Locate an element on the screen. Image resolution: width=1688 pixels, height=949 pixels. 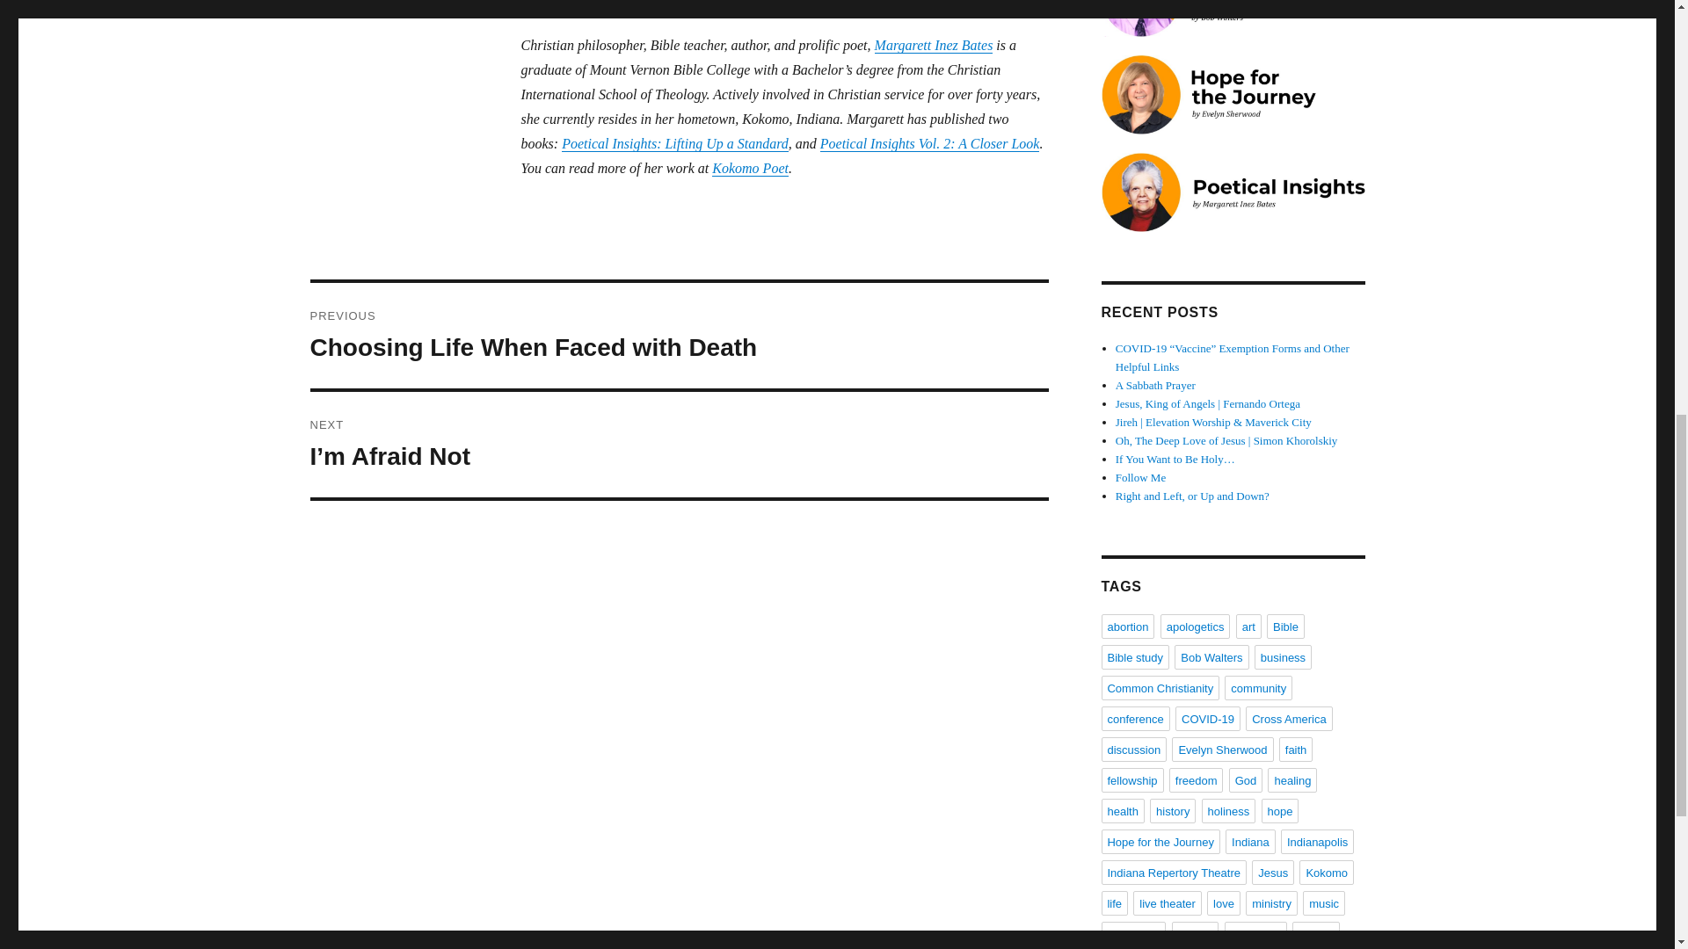
apologetics is located at coordinates (1196, 626).